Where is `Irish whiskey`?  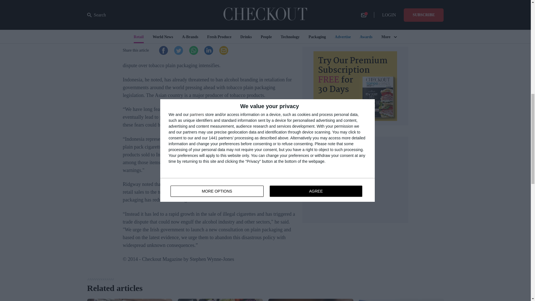
Irish whiskey is located at coordinates (249, 154).